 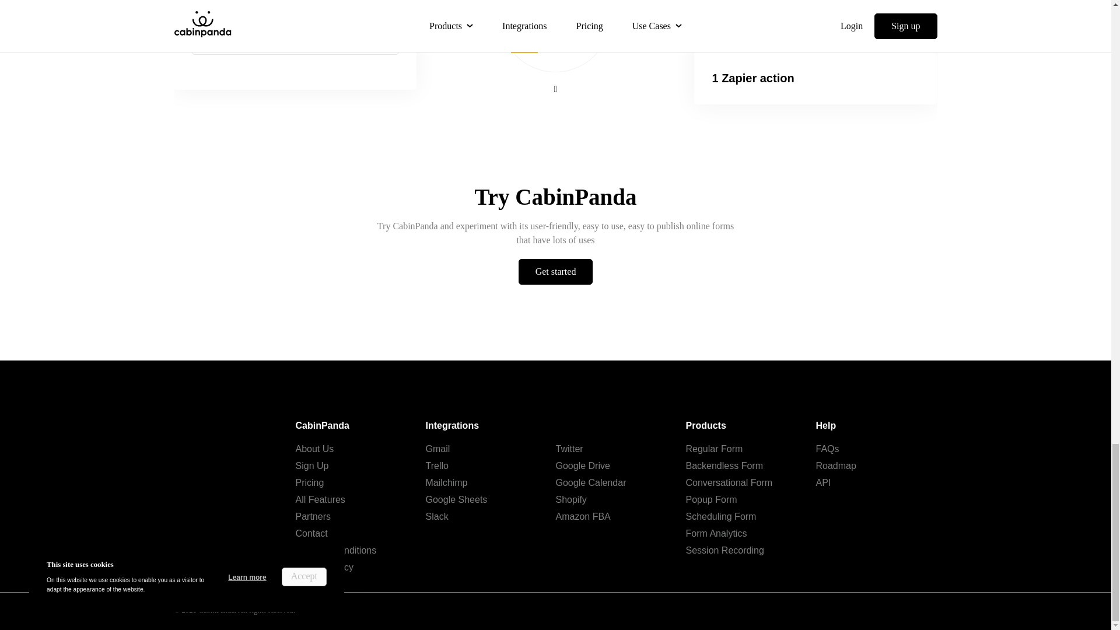 I want to click on Mailchimp, so click(x=447, y=482).